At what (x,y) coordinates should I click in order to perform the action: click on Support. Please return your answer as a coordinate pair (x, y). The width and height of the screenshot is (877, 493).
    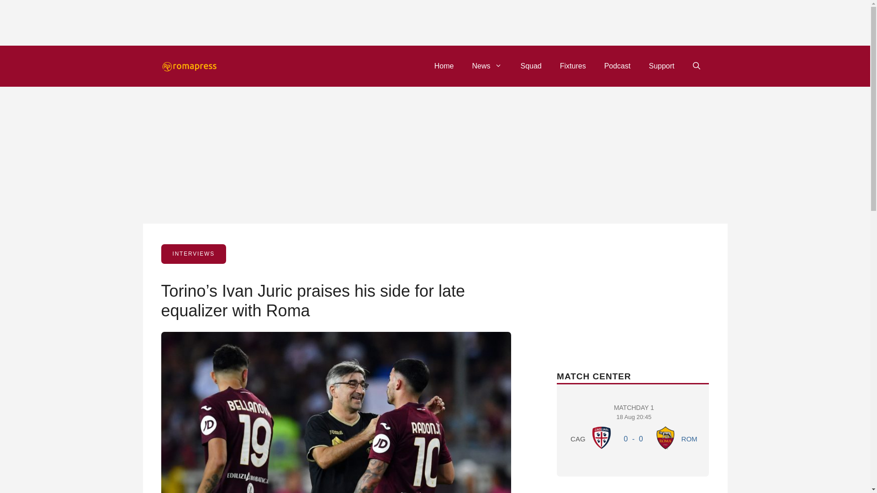
    Looking at the image, I should click on (602, 437).